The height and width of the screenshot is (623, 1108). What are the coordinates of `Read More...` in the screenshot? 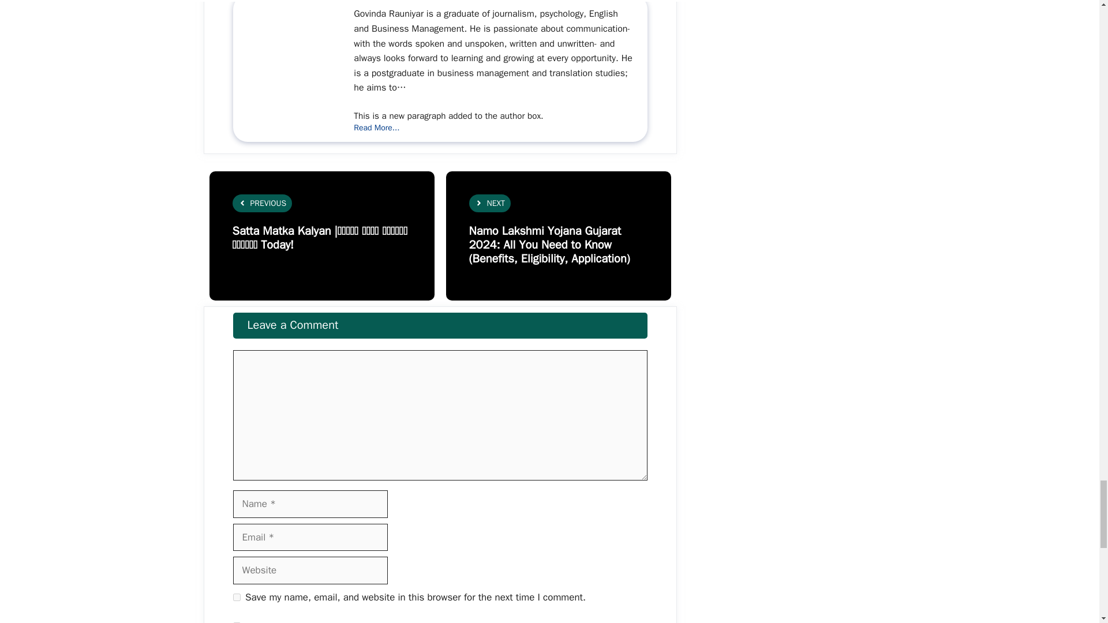 It's located at (376, 128).